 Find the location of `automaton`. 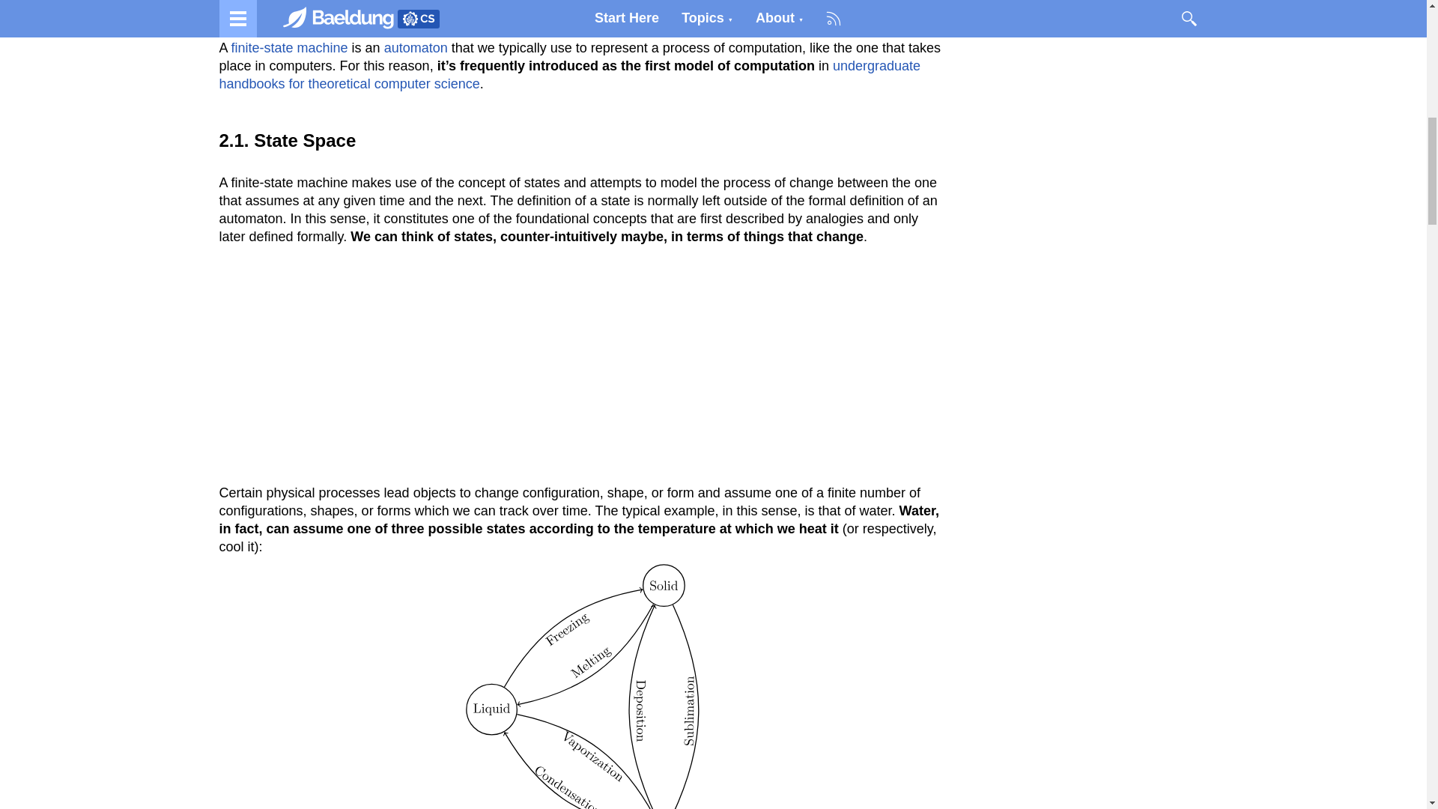

automaton is located at coordinates (417, 48).